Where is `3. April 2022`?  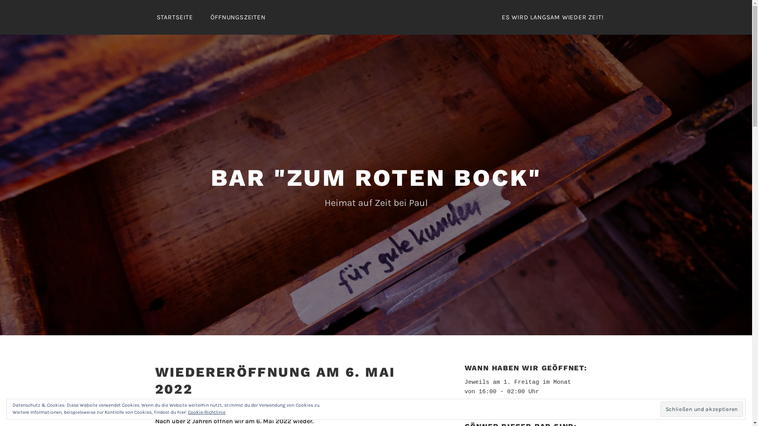
3. April 2022 is located at coordinates (224, 405).